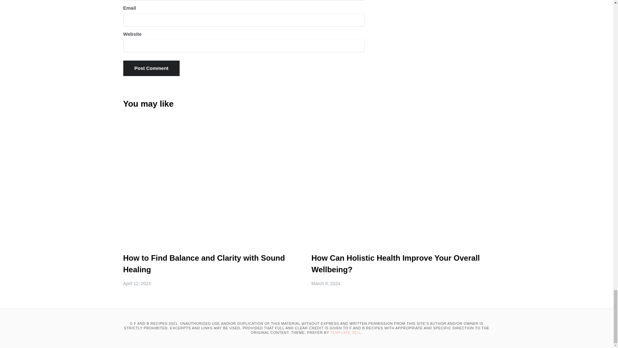  Describe the element at coordinates (151, 68) in the screenshot. I see `Post Comment` at that location.